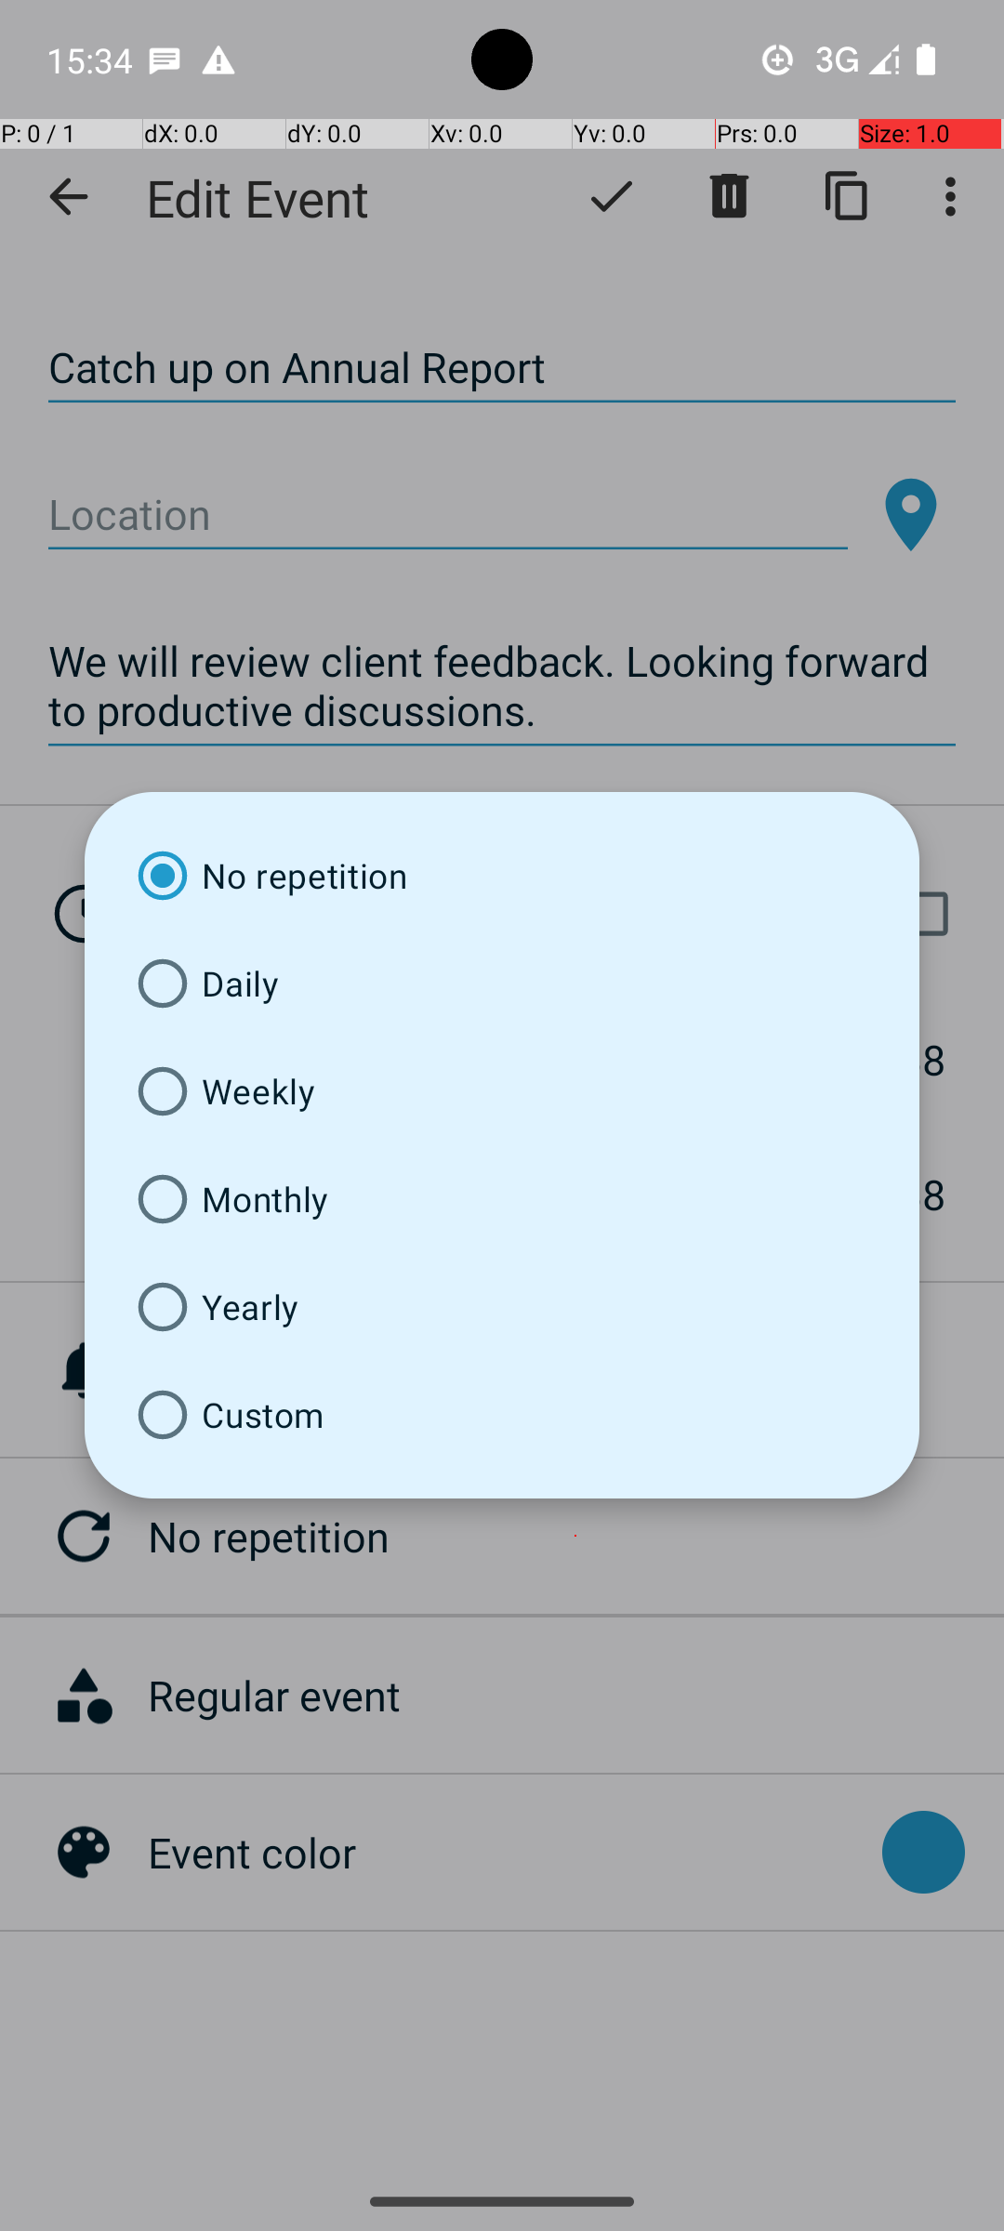 The width and height of the screenshot is (1004, 2231). Describe the element at coordinates (502, 983) in the screenshot. I see `Daily` at that location.